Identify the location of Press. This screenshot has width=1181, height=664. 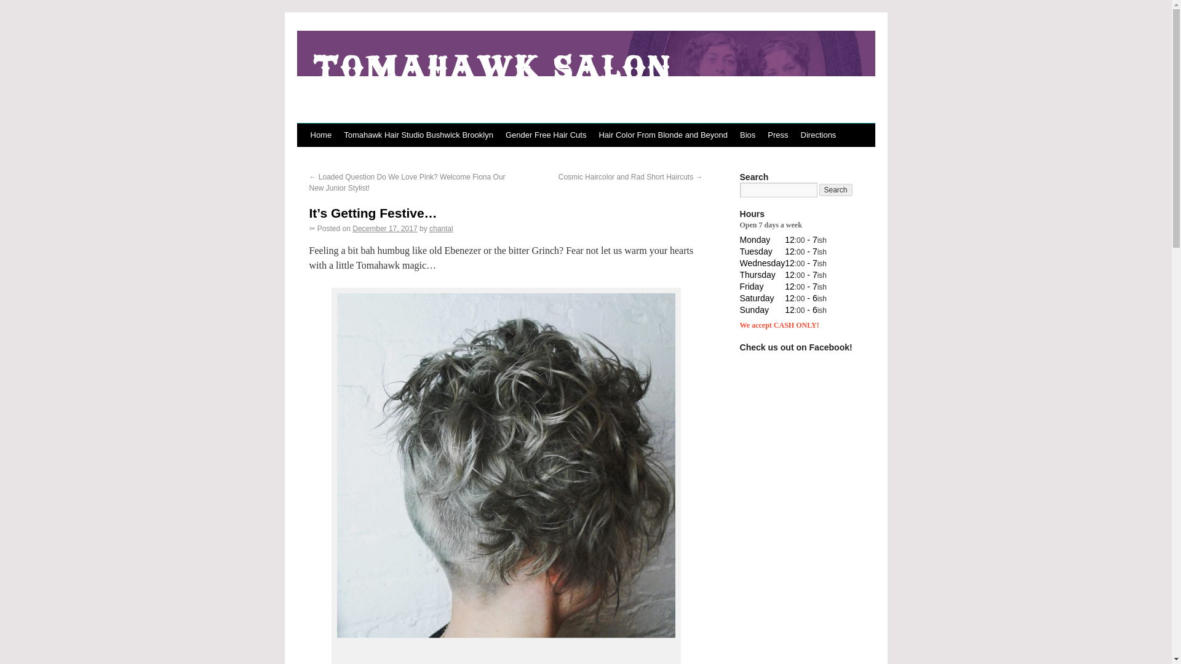
(777, 135).